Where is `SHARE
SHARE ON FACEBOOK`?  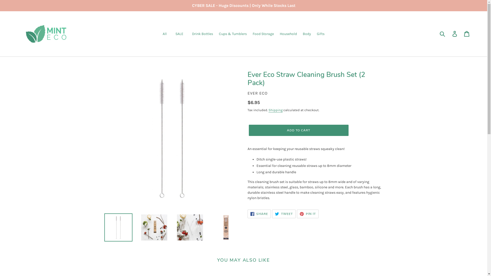
SHARE
SHARE ON FACEBOOK is located at coordinates (259, 214).